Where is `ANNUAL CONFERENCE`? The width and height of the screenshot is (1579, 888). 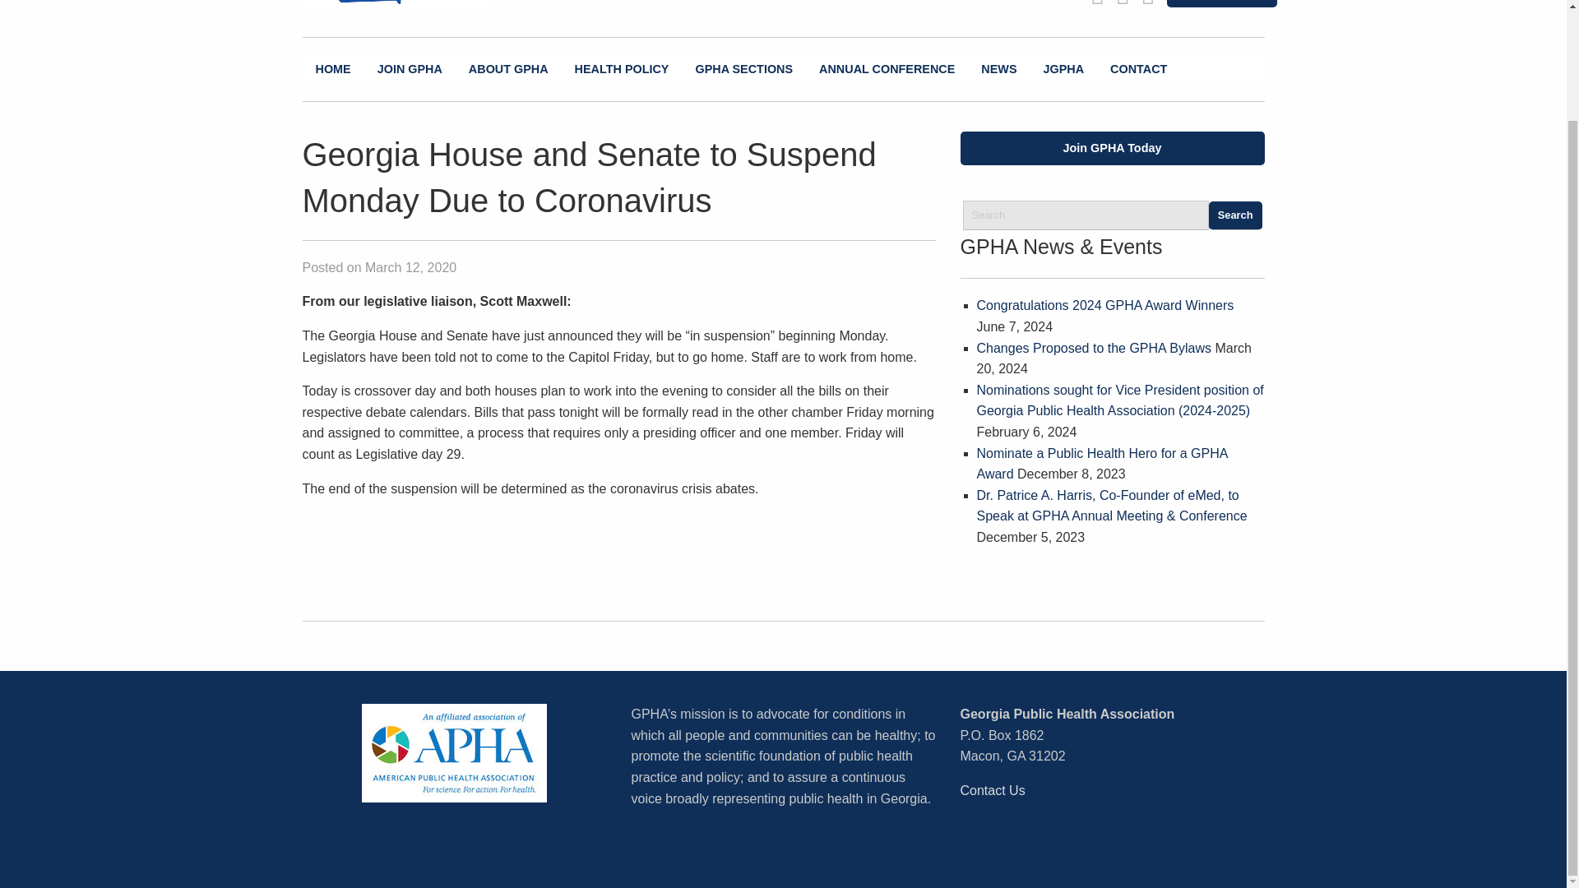
ANNUAL CONFERENCE is located at coordinates (887, 69).